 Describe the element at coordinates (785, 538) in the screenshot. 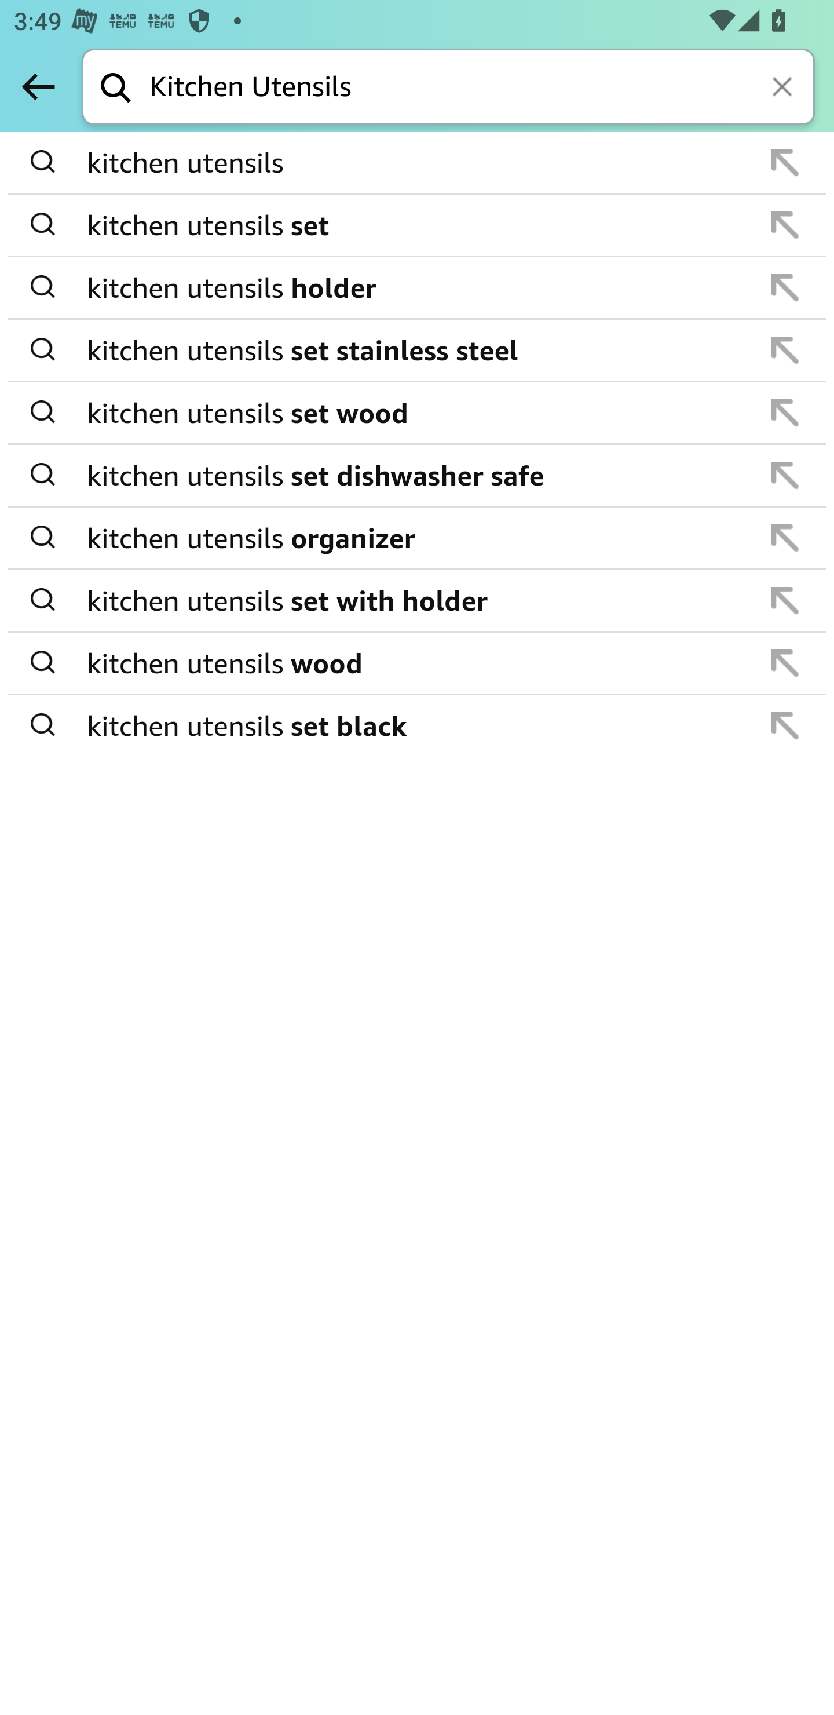

I see `append suggestion` at that location.